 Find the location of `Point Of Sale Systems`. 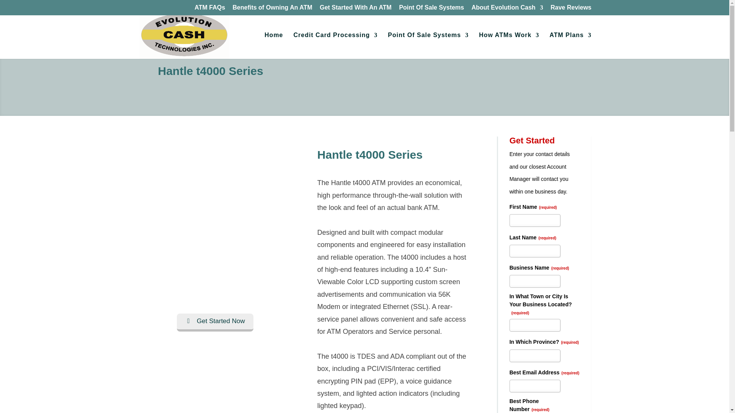

Point Of Sale Systems is located at coordinates (428, 46).